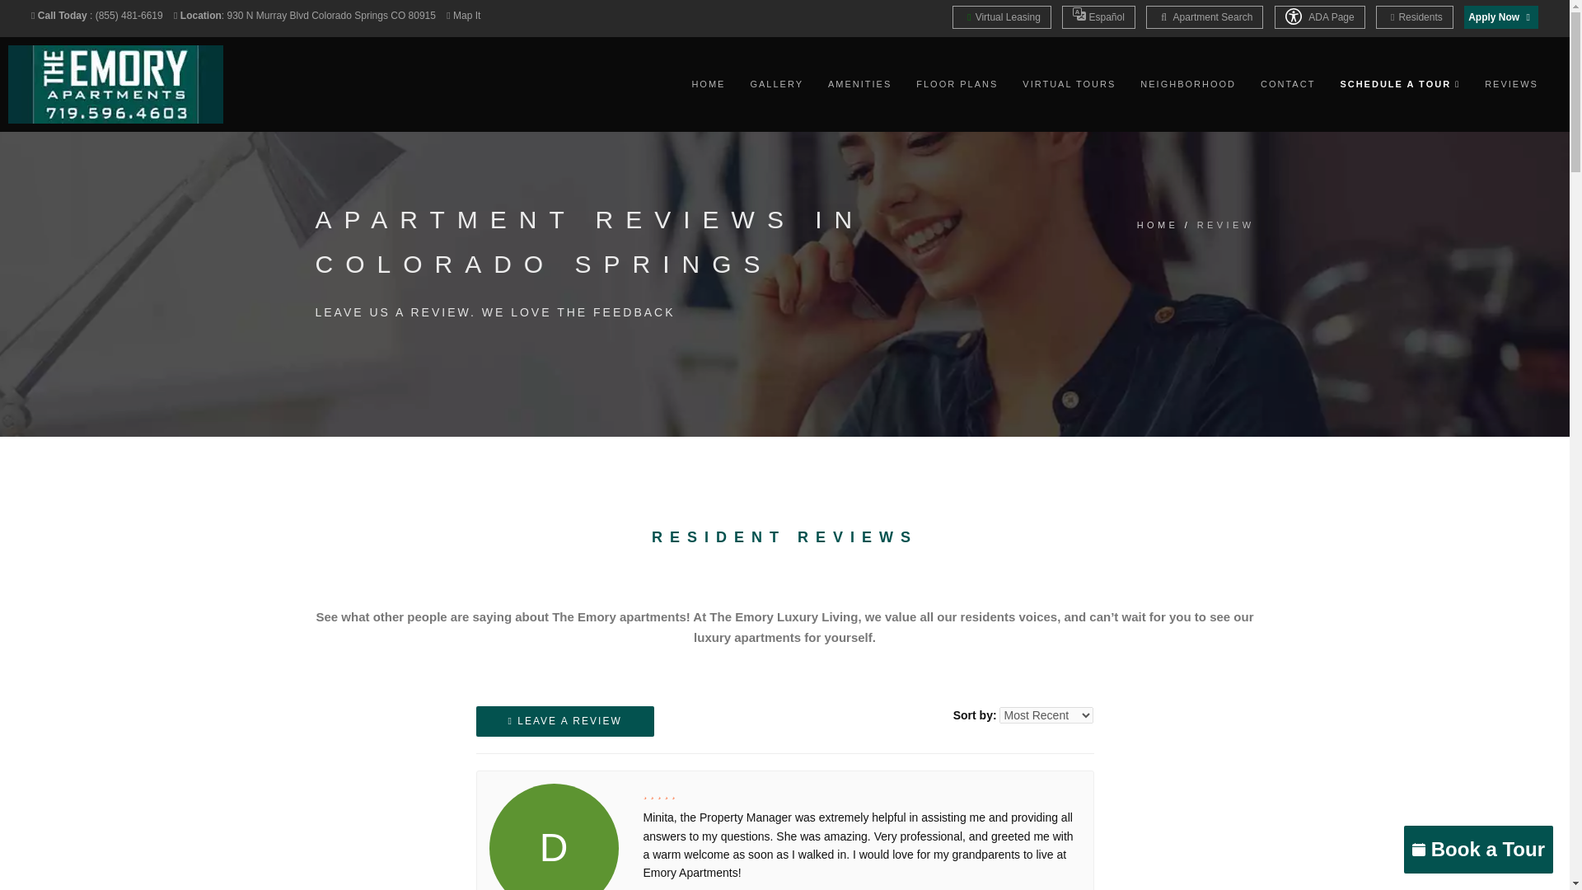 This screenshot has height=890, width=1582. I want to click on Apply Now, so click(1501, 16).